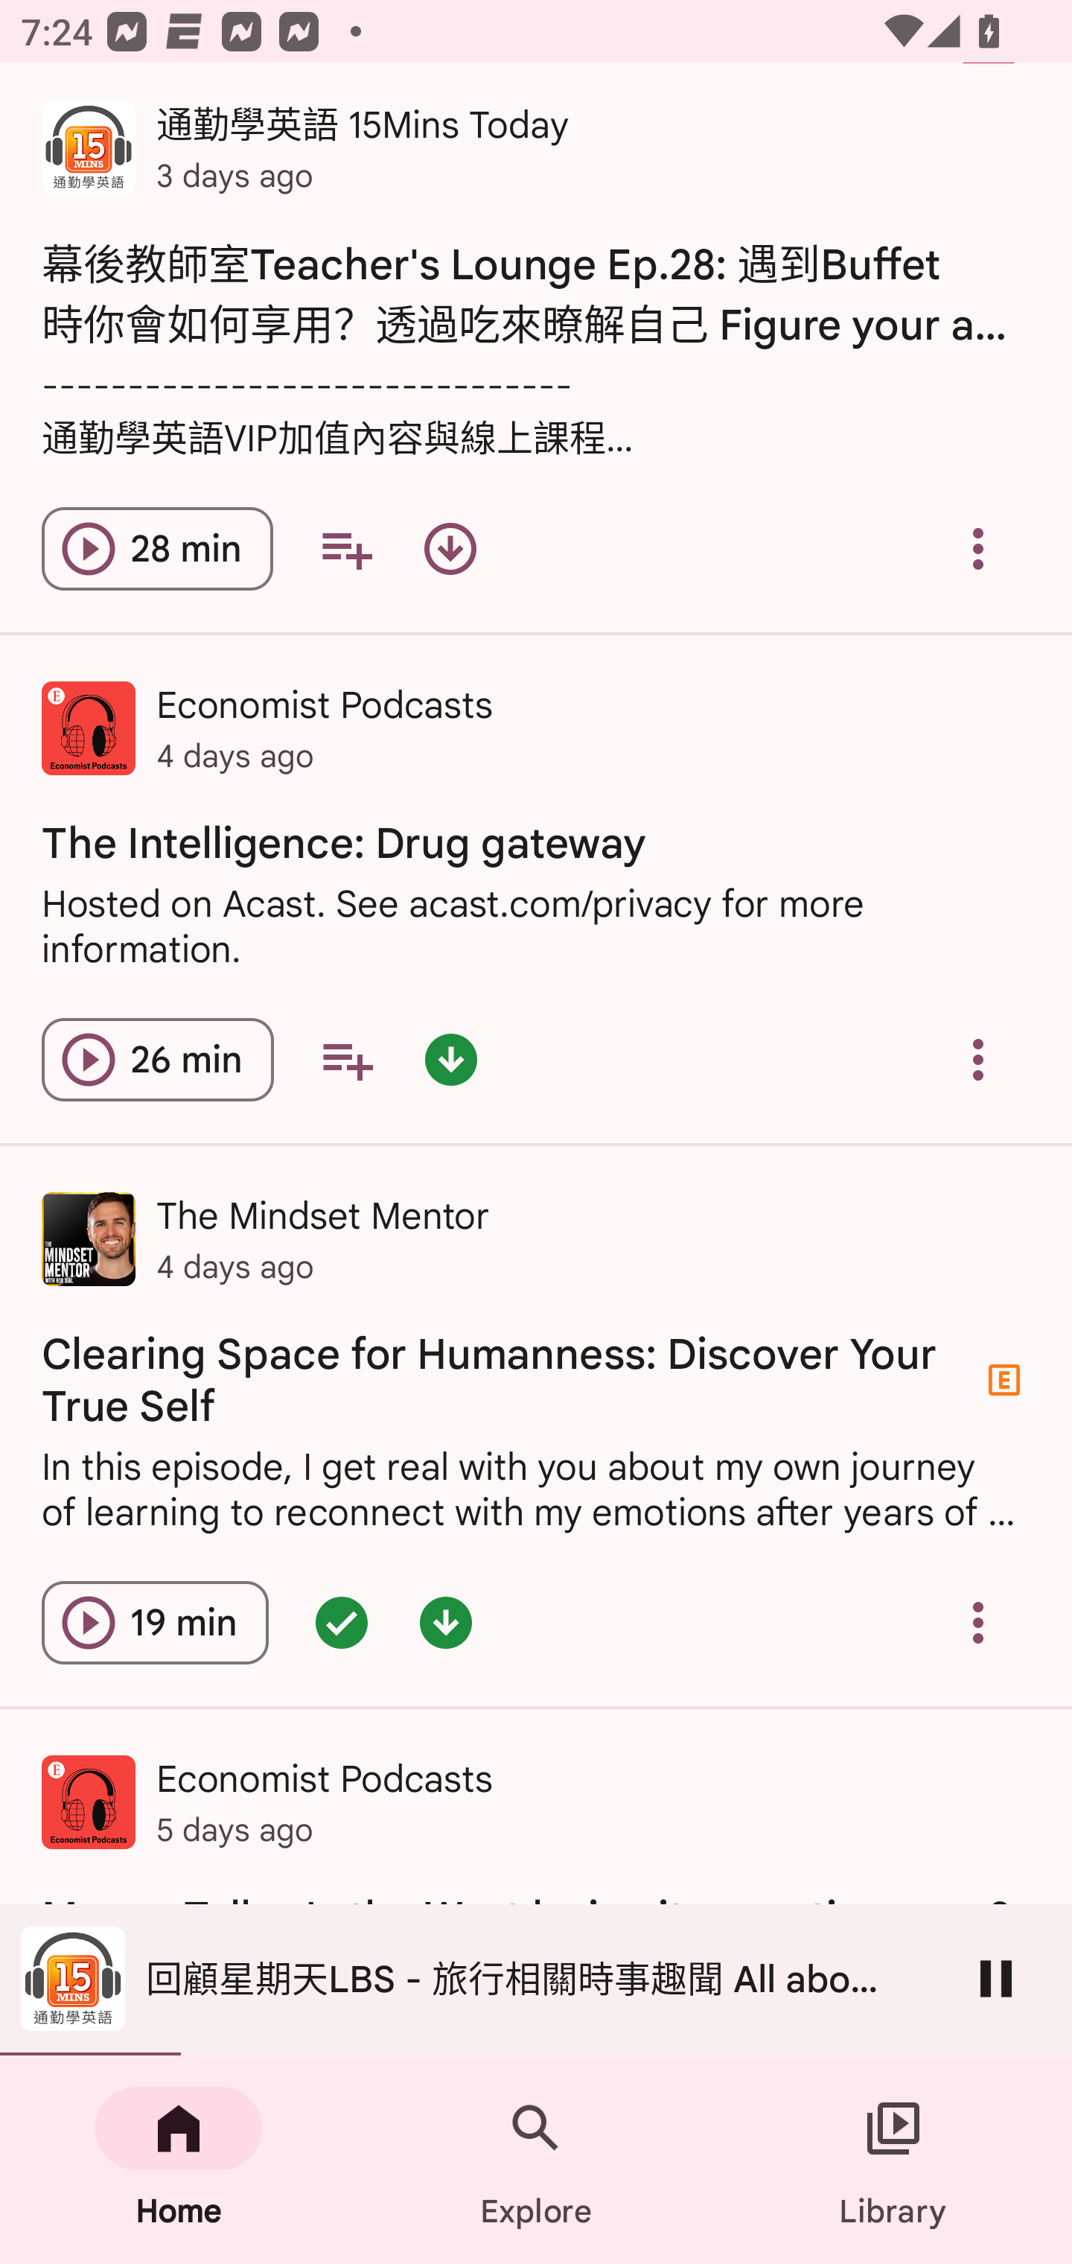 The height and width of the screenshot is (2264, 1072). What do you see at coordinates (978, 1059) in the screenshot?
I see `Overflow menu` at bounding box center [978, 1059].